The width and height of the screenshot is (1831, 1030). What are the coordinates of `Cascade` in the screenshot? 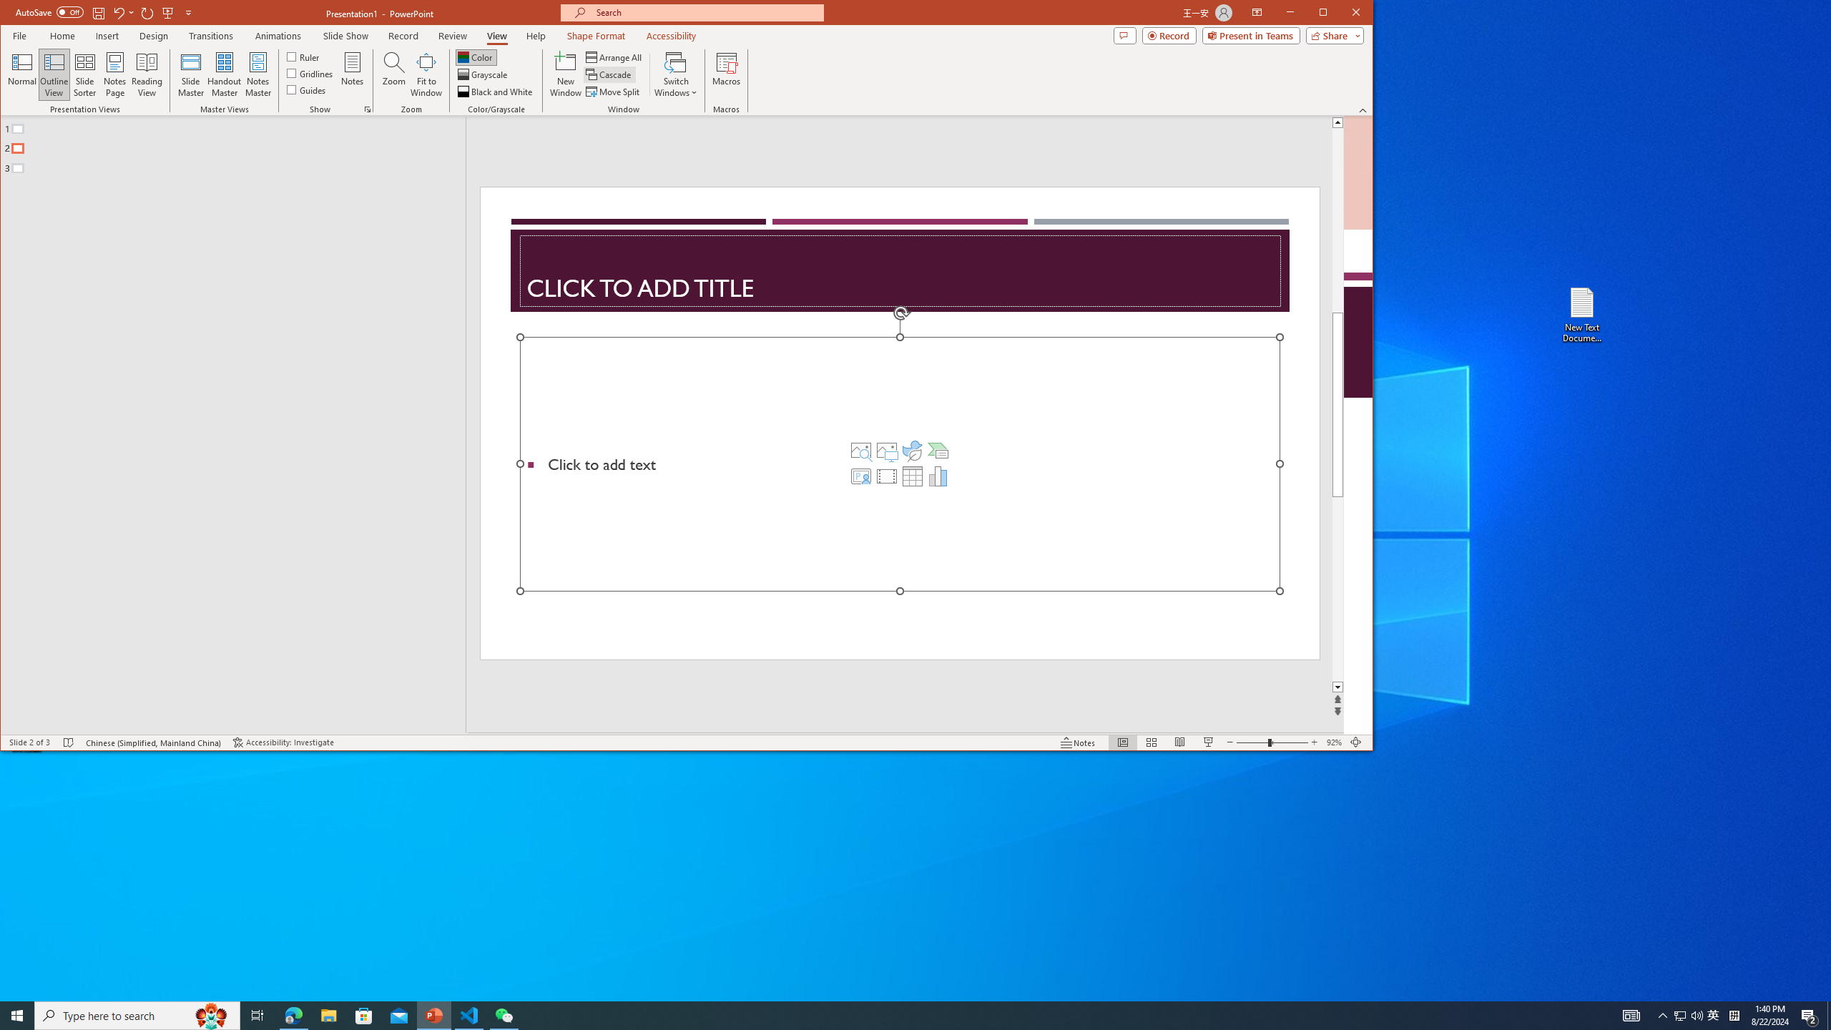 It's located at (609, 74).